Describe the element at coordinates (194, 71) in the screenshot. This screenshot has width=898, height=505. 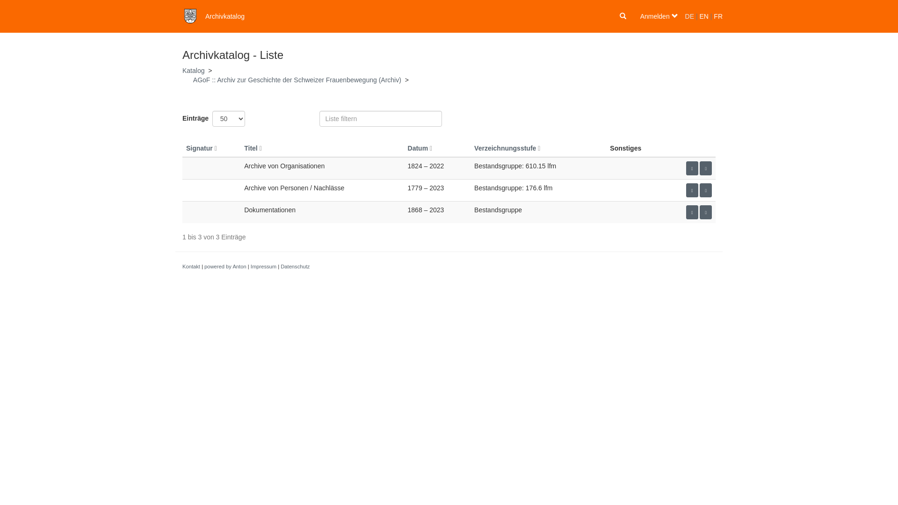
I see `Katalog` at that location.